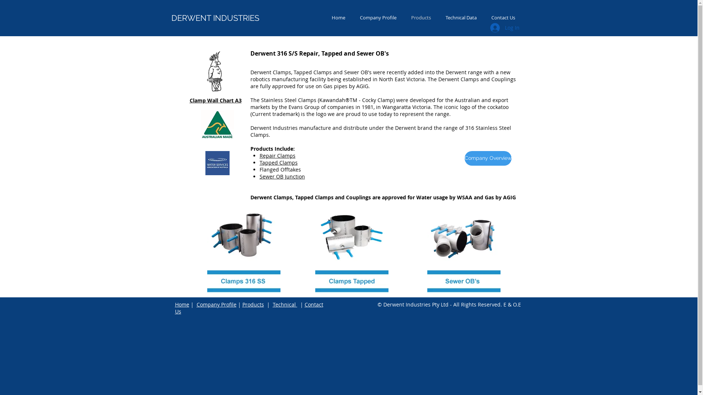  Describe the element at coordinates (503, 18) in the screenshot. I see `Contact Us` at that location.